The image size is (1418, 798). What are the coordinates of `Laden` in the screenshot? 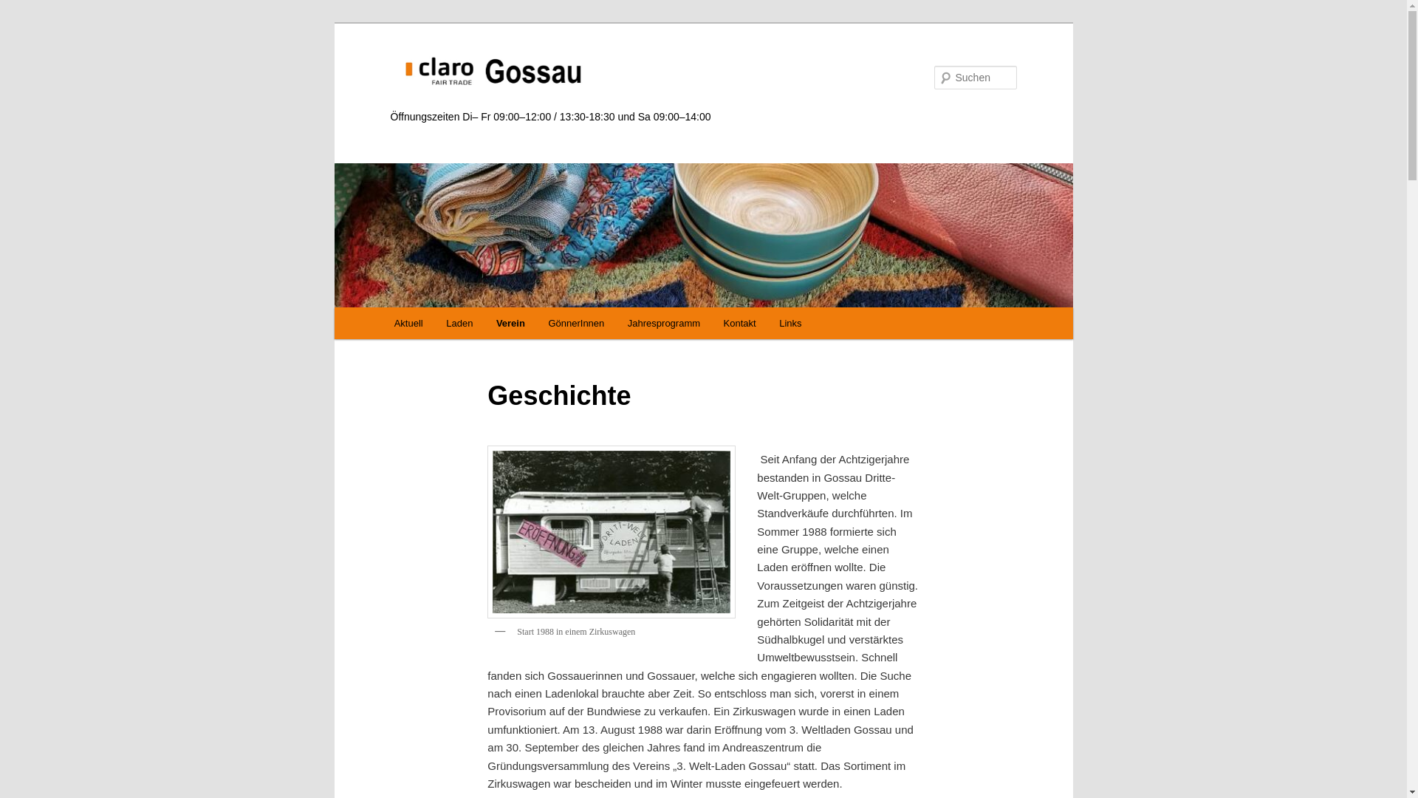 It's located at (459, 324).